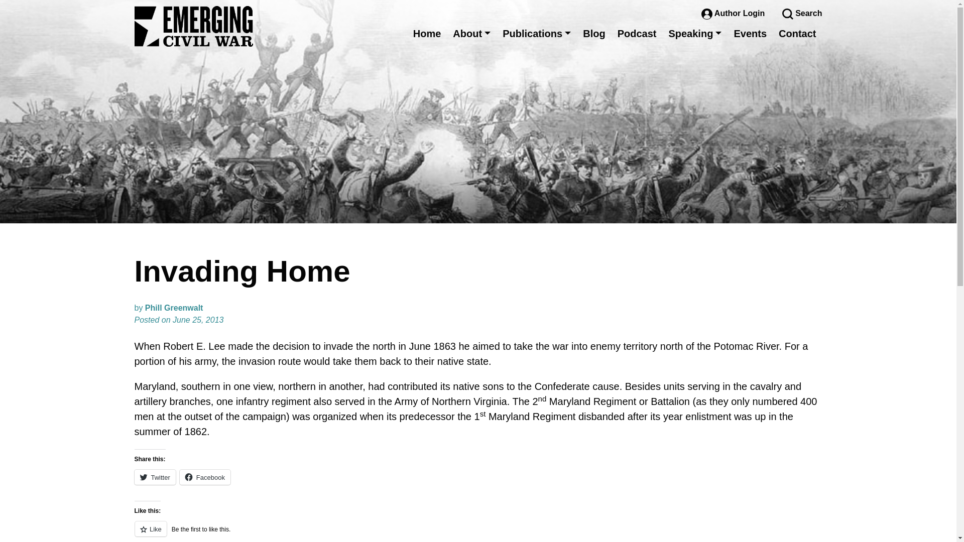  What do you see at coordinates (478, 531) in the screenshot?
I see `Like or Reblog` at bounding box center [478, 531].